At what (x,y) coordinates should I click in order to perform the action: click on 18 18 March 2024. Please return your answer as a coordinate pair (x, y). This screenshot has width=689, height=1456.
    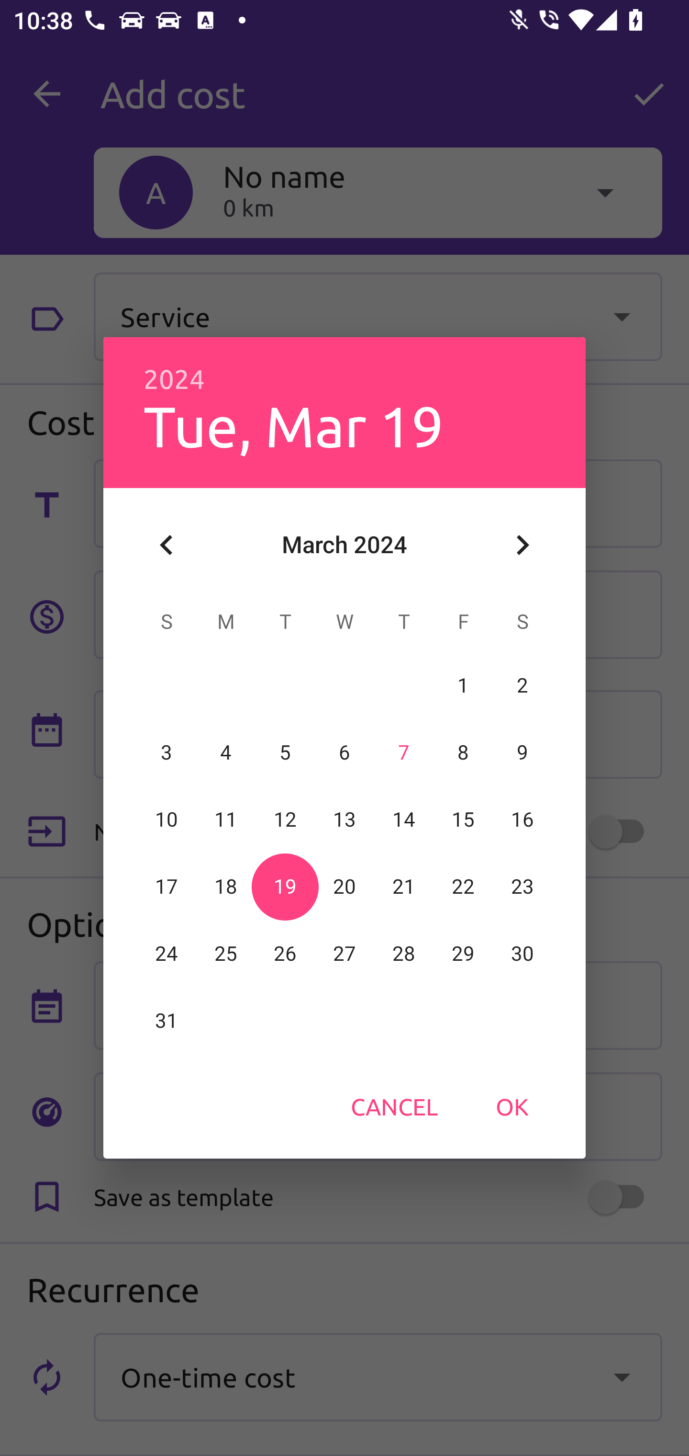
    Looking at the image, I should click on (226, 887).